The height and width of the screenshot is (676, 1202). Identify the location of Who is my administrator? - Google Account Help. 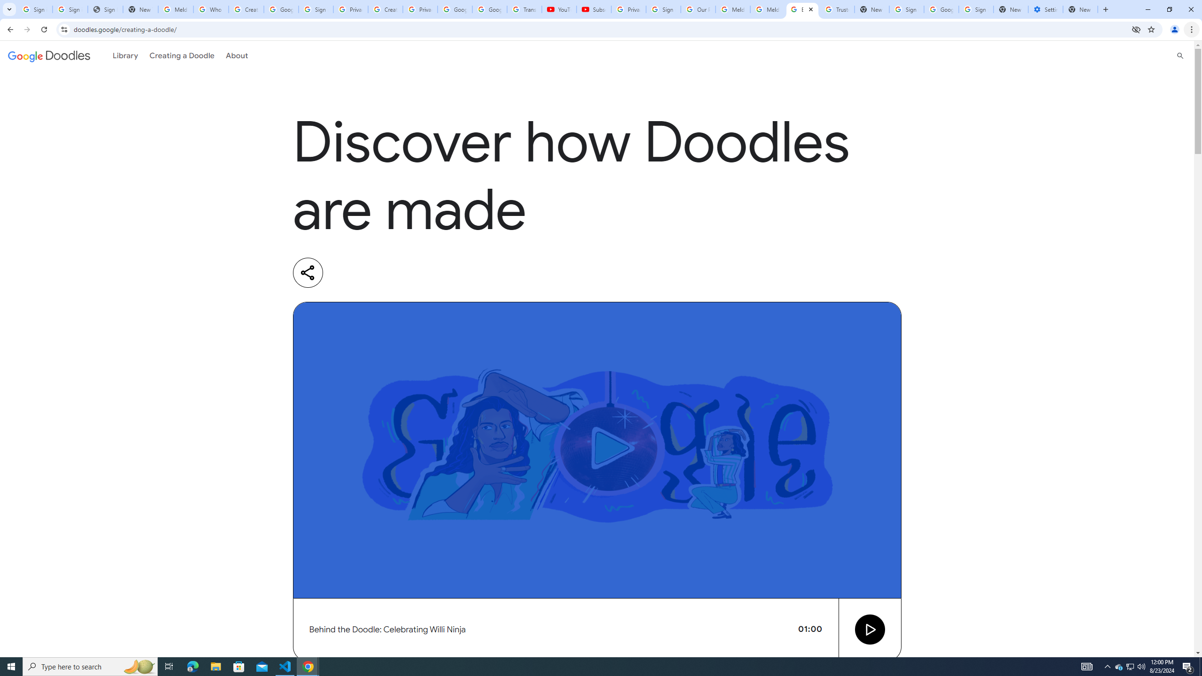
(210, 9).